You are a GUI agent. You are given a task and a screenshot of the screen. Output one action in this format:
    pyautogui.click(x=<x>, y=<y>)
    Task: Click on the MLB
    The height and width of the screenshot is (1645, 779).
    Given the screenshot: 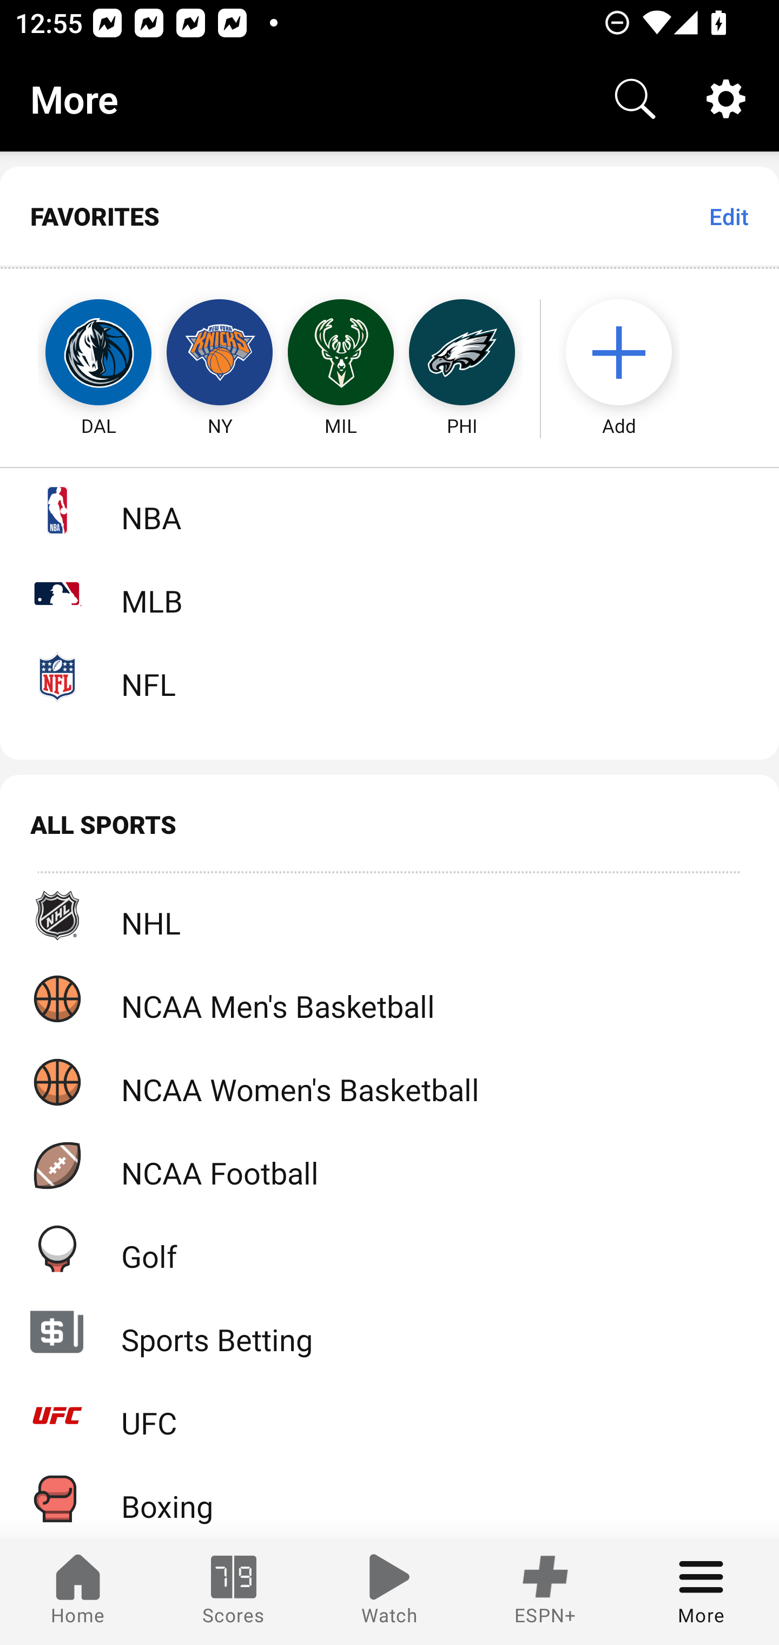 What is the action you would take?
    pyautogui.click(x=389, y=593)
    